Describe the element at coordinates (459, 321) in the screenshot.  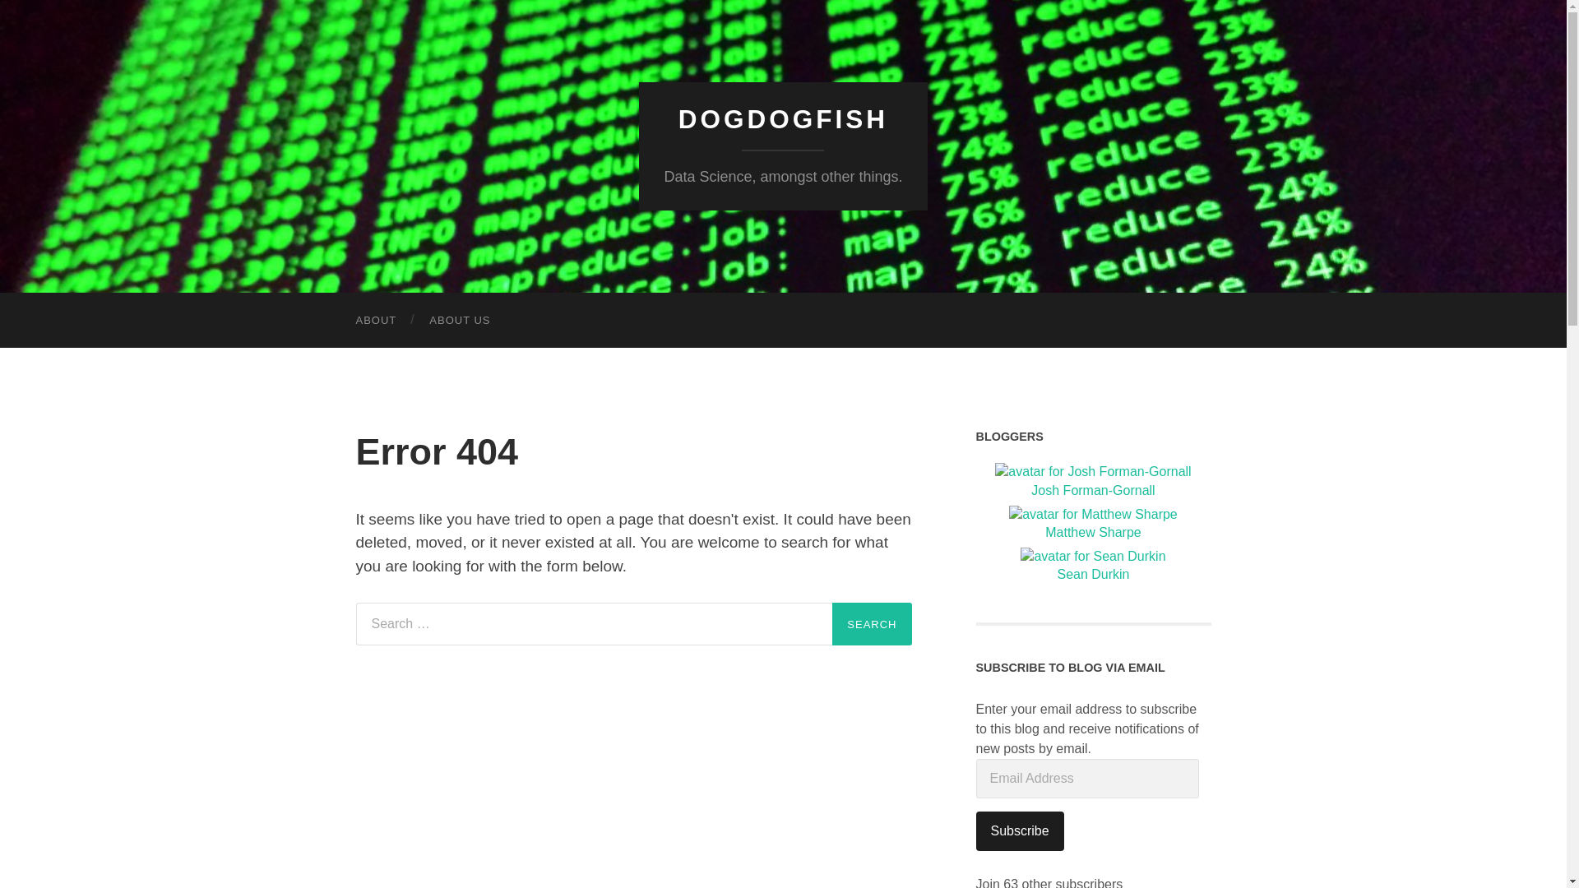
I see `ABOUT US` at that location.